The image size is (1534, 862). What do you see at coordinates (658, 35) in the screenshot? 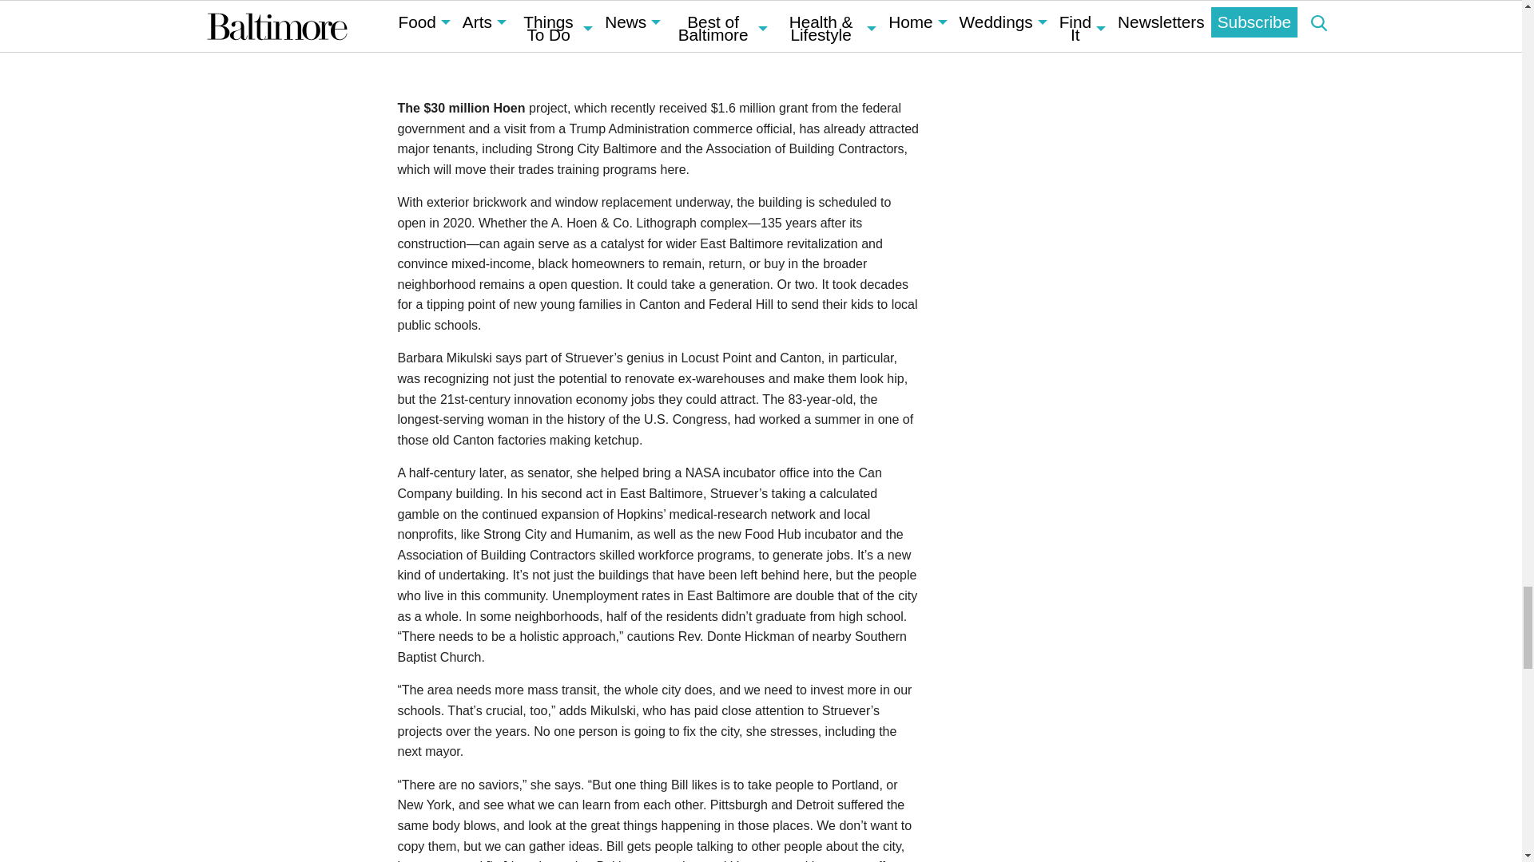
I see `Ua August 2013 1` at bounding box center [658, 35].